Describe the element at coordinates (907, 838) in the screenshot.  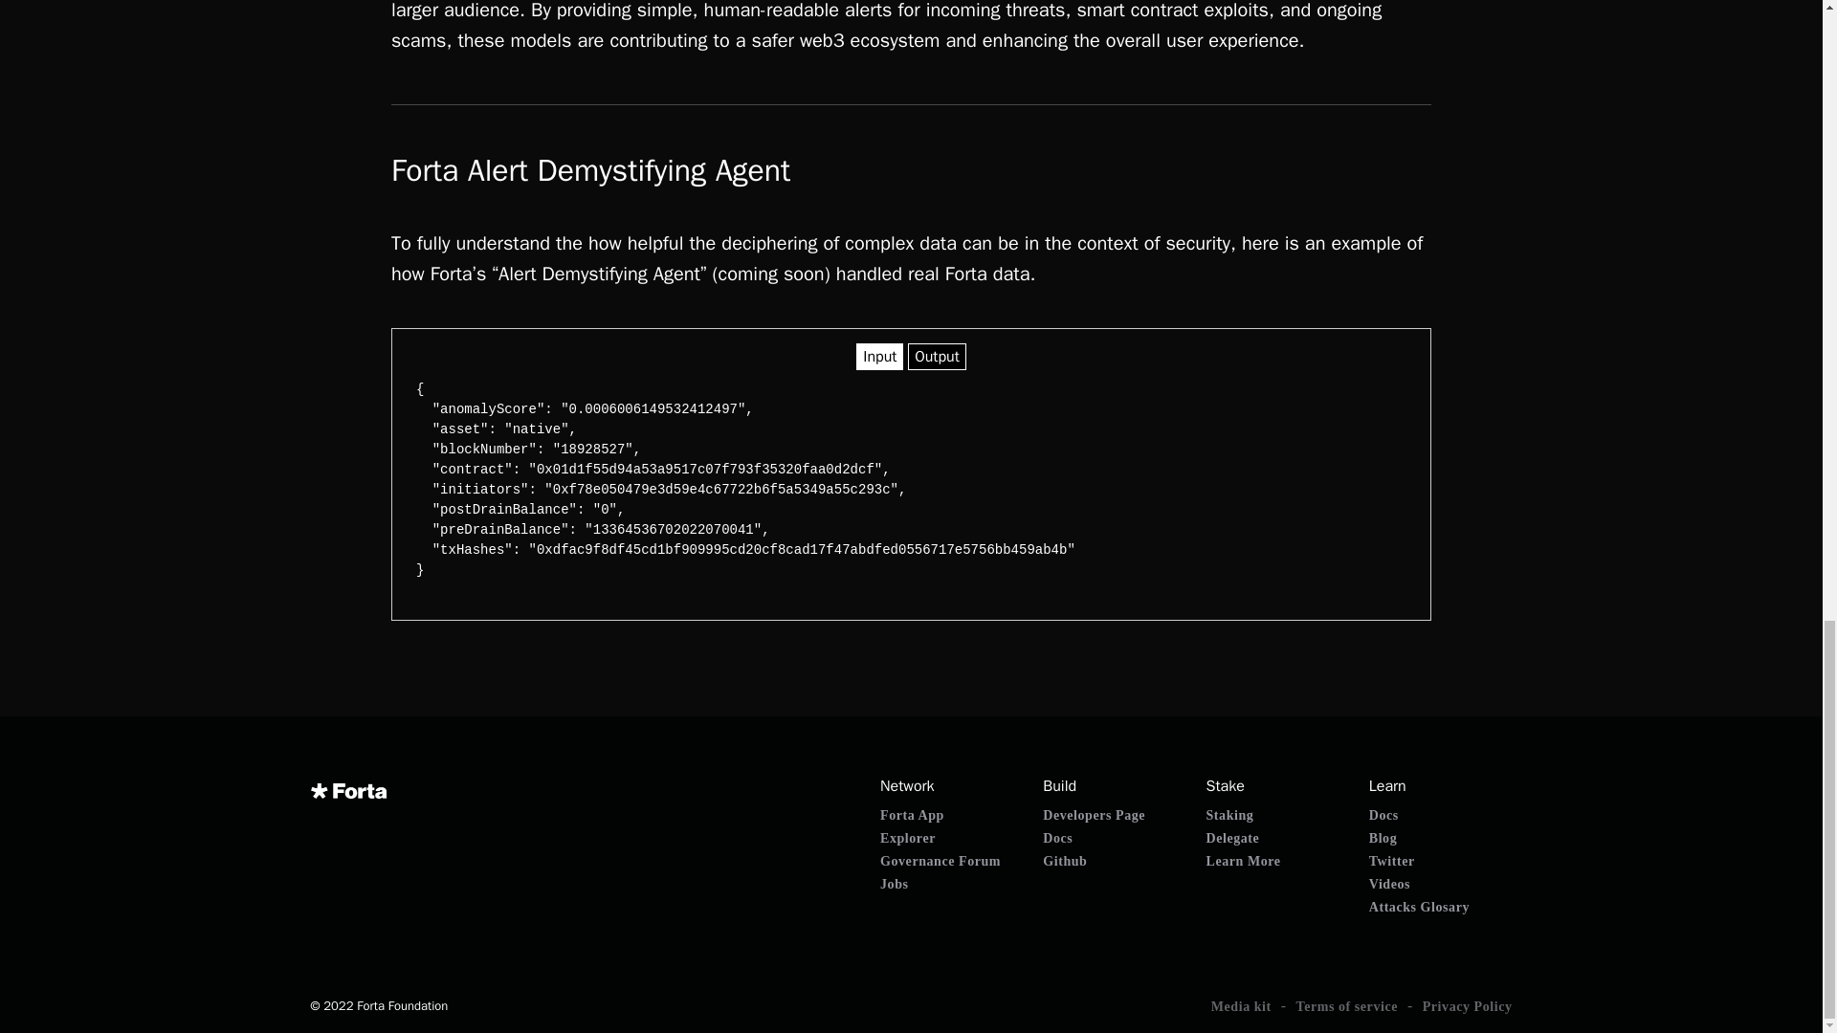
I see `Explorer` at that location.